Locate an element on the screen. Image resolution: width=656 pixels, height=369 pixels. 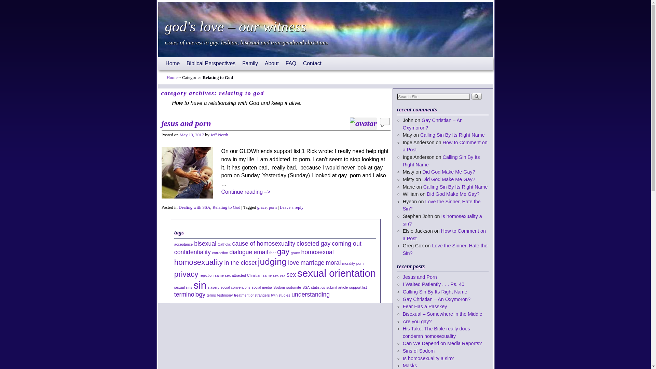
bisexual is located at coordinates (205, 244).